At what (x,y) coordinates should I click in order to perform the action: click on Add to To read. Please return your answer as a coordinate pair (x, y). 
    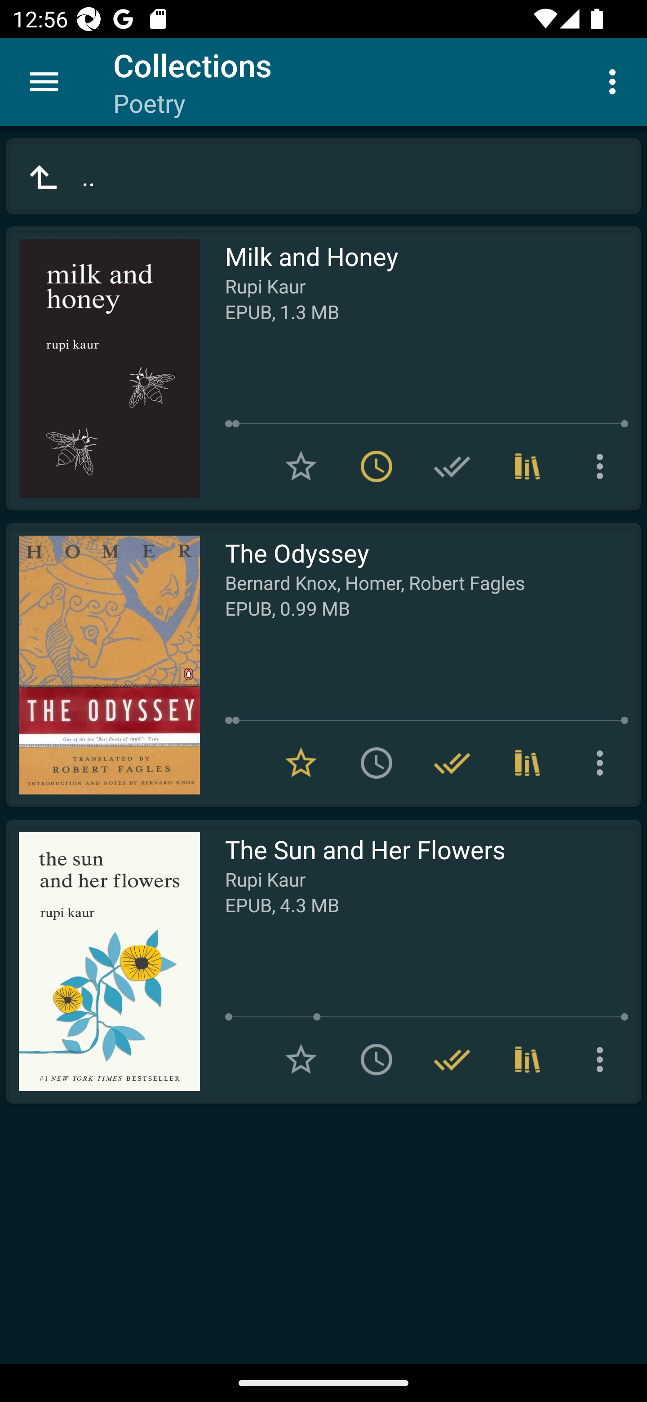
    Looking at the image, I should click on (377, 1060).